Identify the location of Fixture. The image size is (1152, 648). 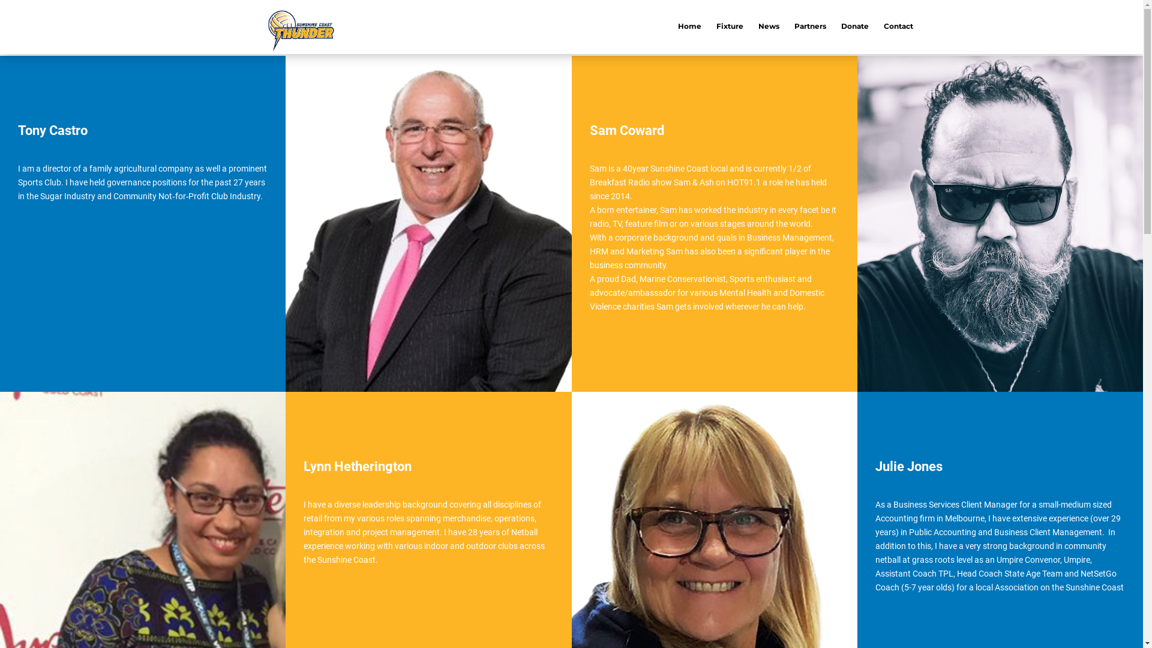
(730, 28).